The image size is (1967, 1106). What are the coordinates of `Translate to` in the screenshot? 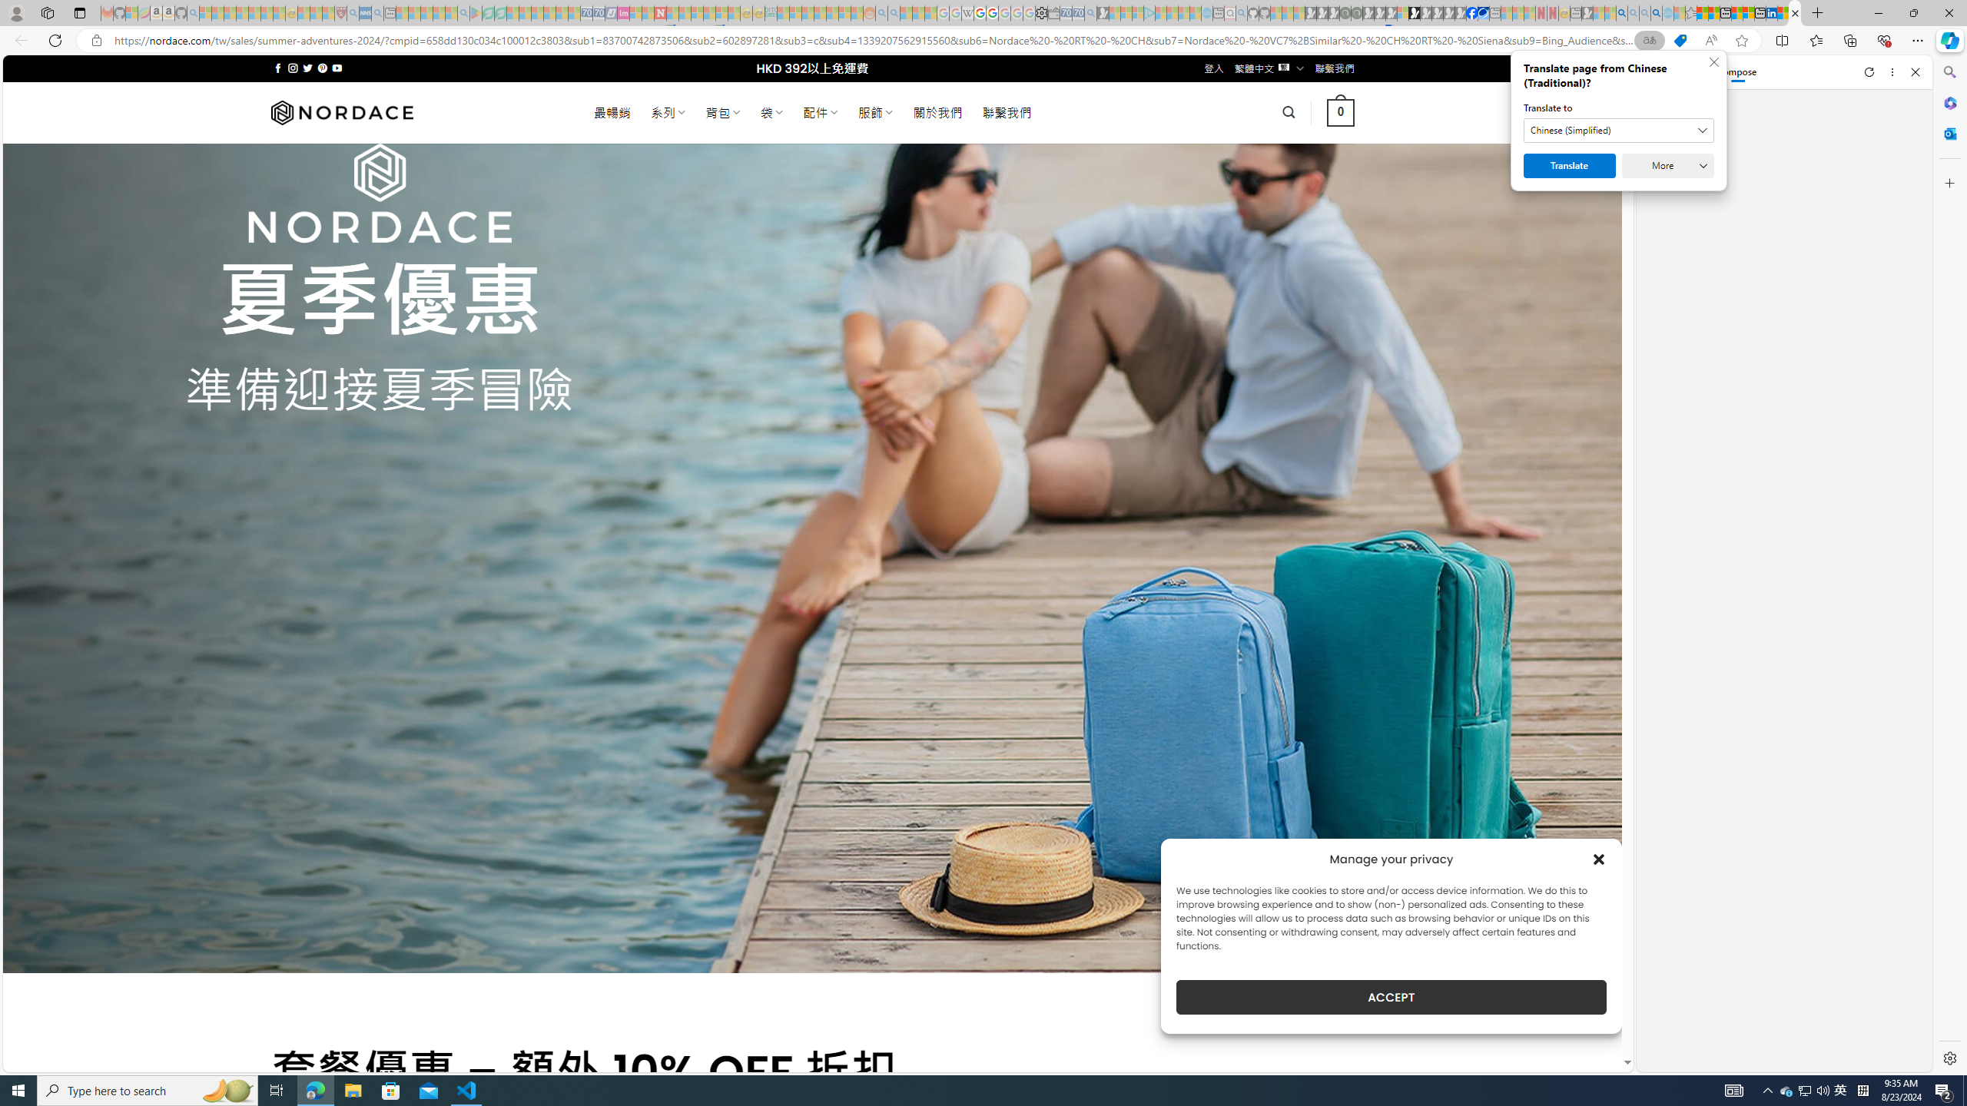 It's located at (1618, 131).